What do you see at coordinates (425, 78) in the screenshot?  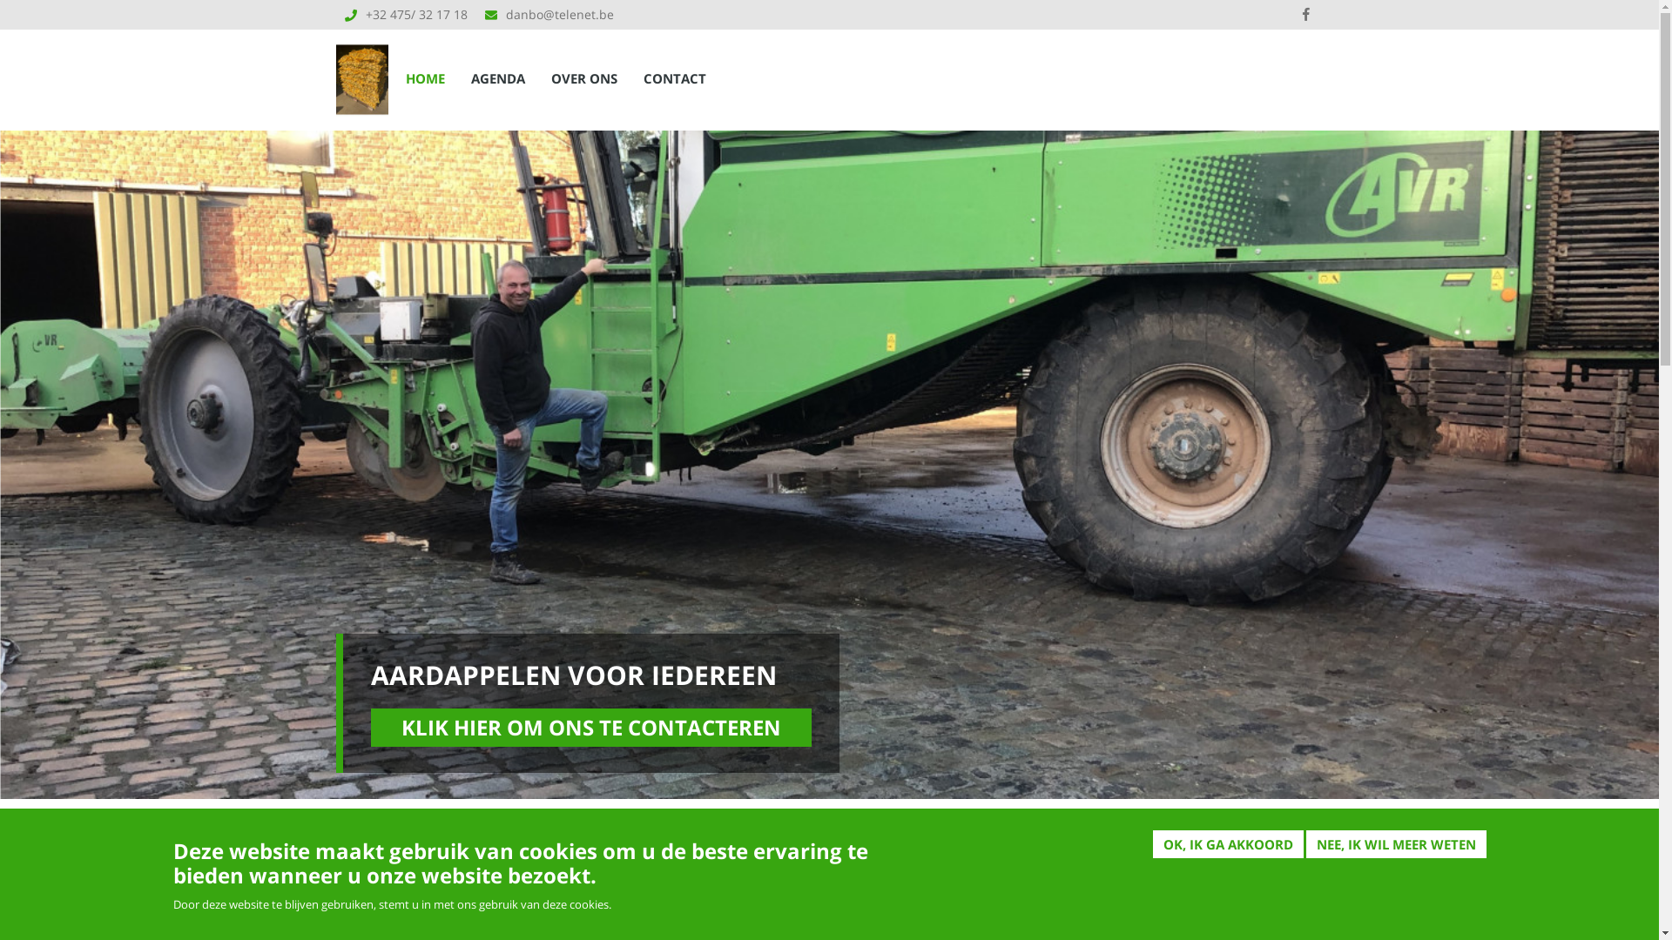 I see `HOME` at bounding box center [425, 78].